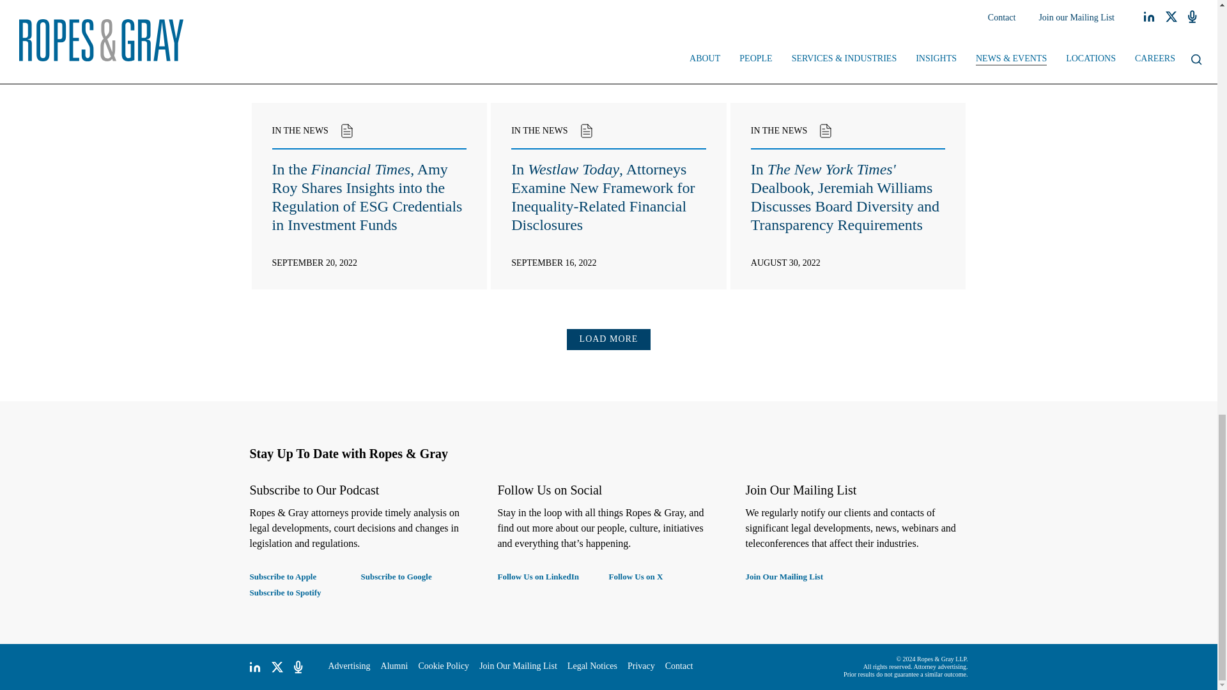  Describe the element at coordinates (277, 667) in the screenshot. I see `x` at that location.